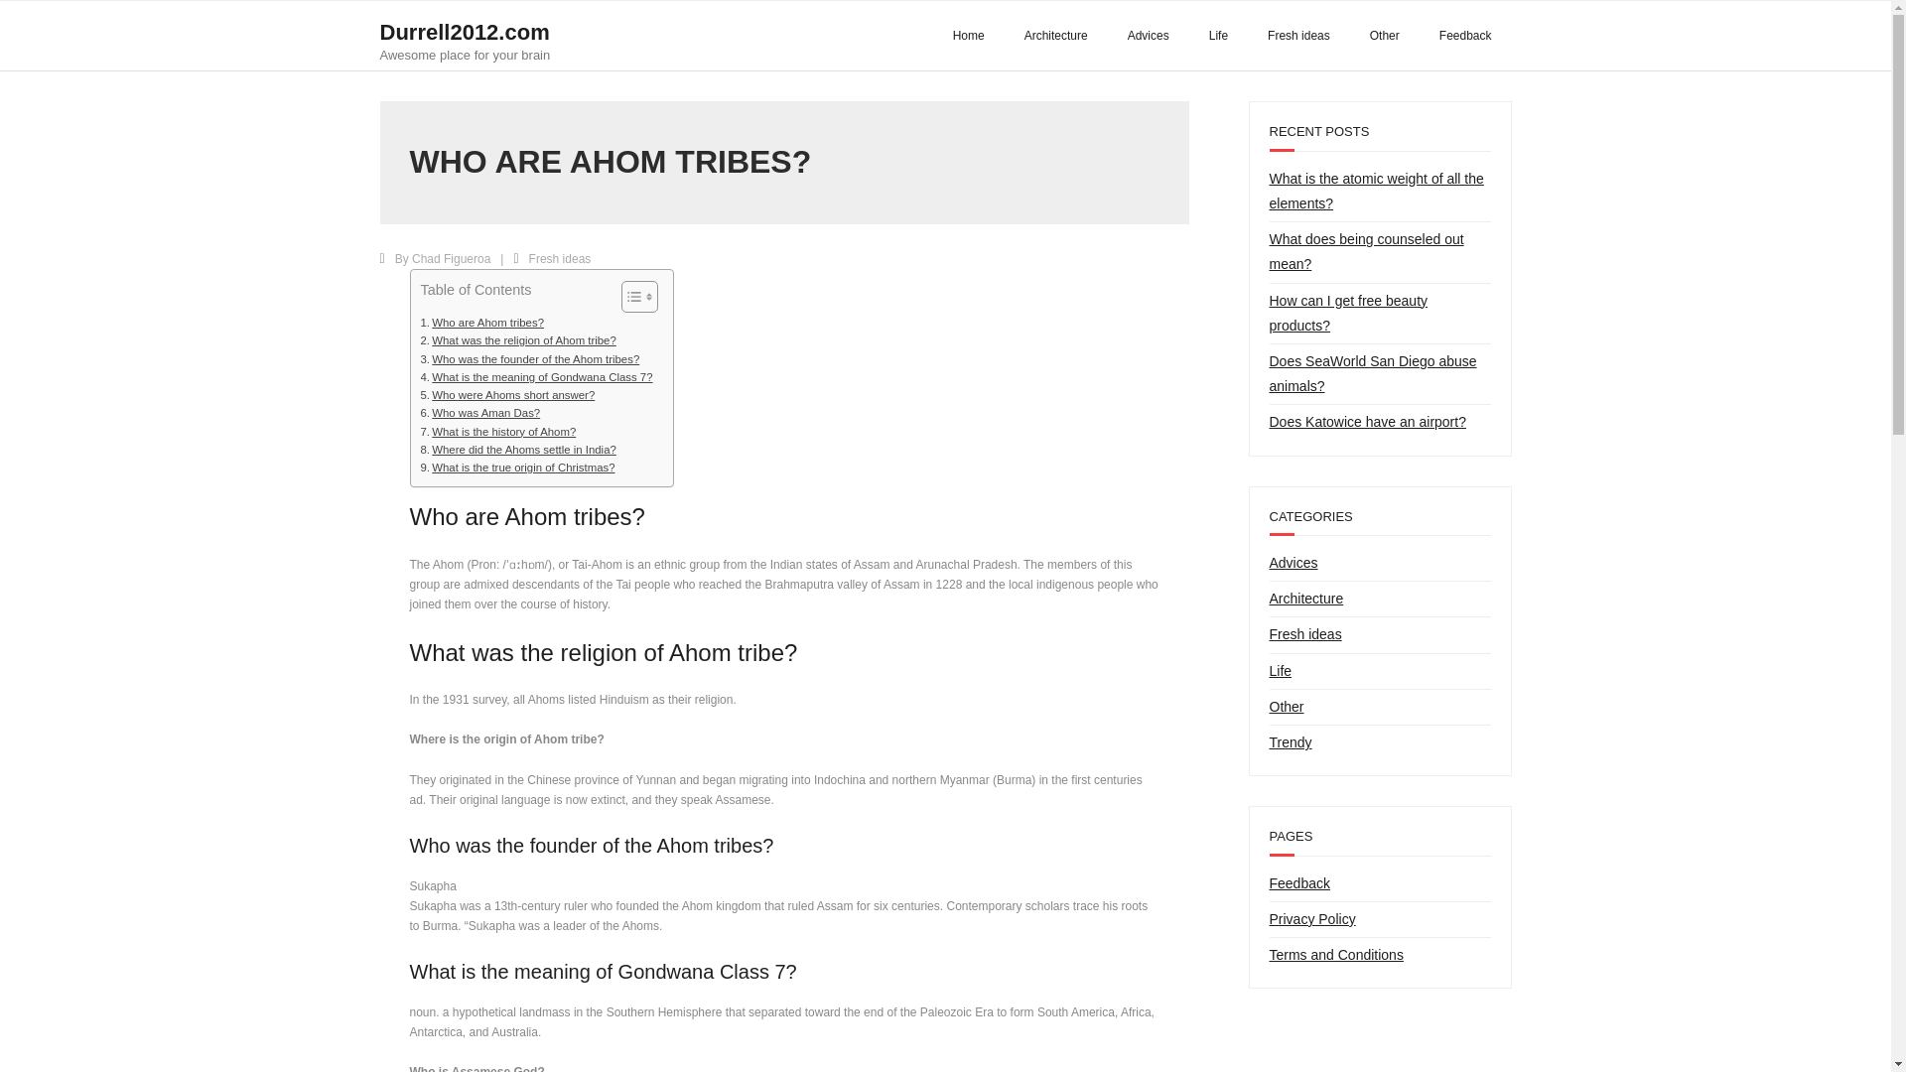 The image size is (1906, 1072). I want to click on Fresh ideas, so click(560, 258).